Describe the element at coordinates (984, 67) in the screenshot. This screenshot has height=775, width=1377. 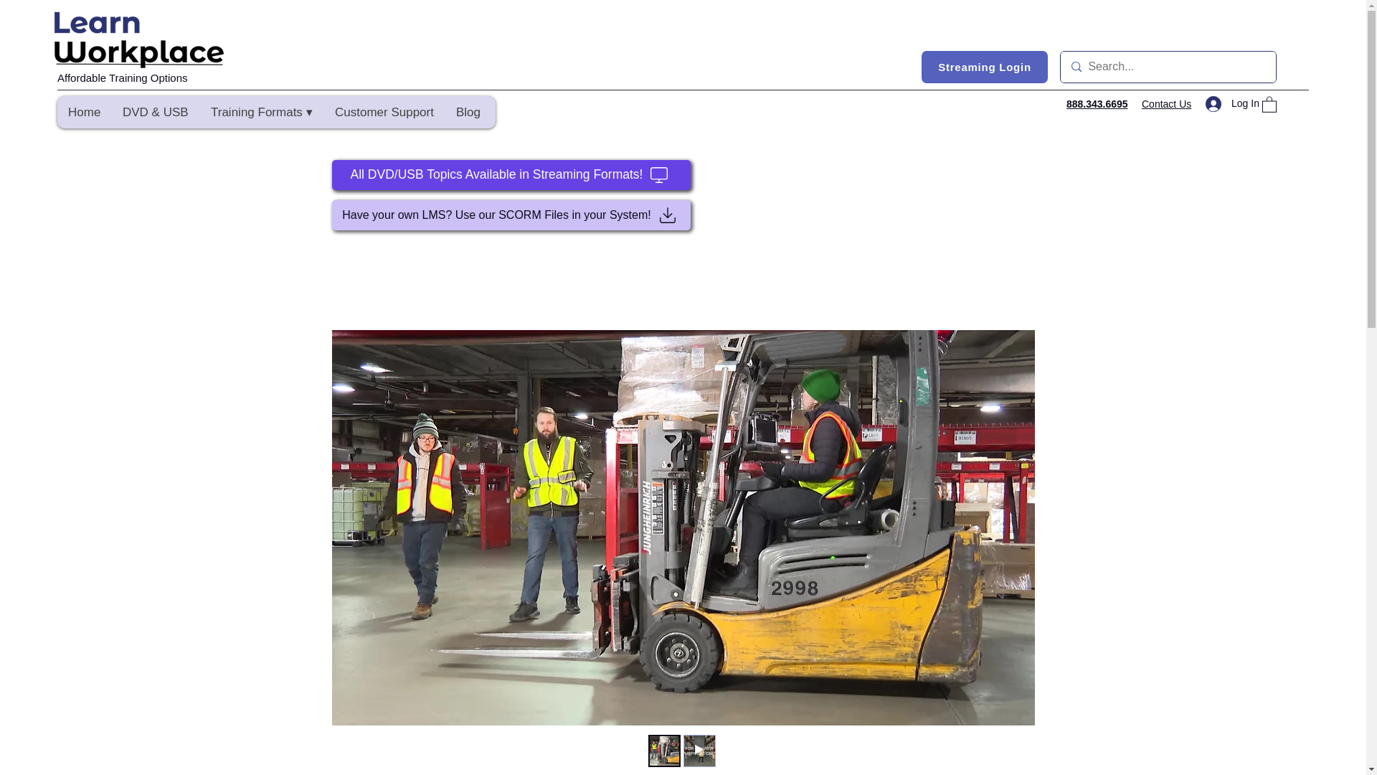
I see `Streaming Login` at that location.